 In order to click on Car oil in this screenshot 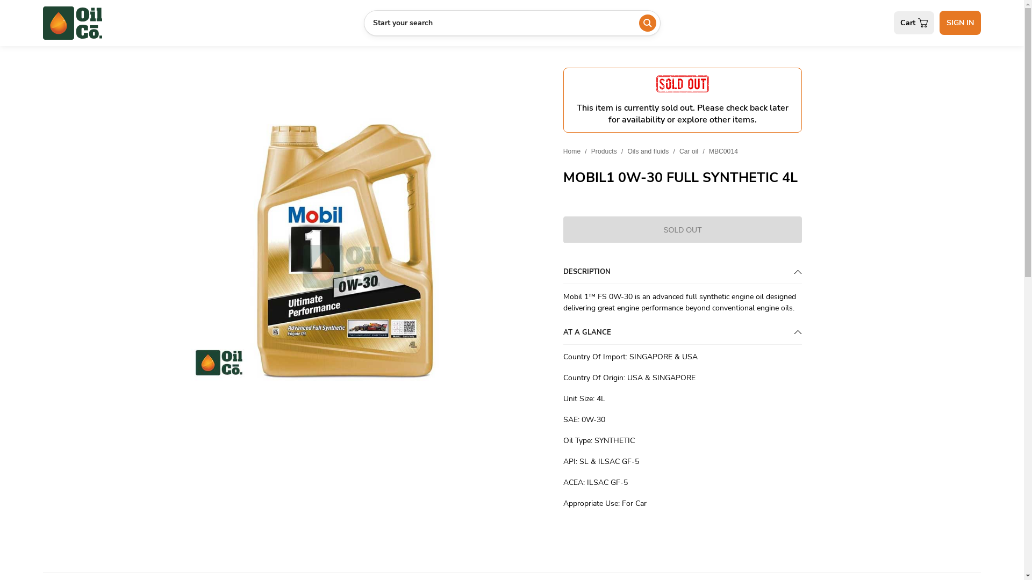, I will do `click(689, 151)`.